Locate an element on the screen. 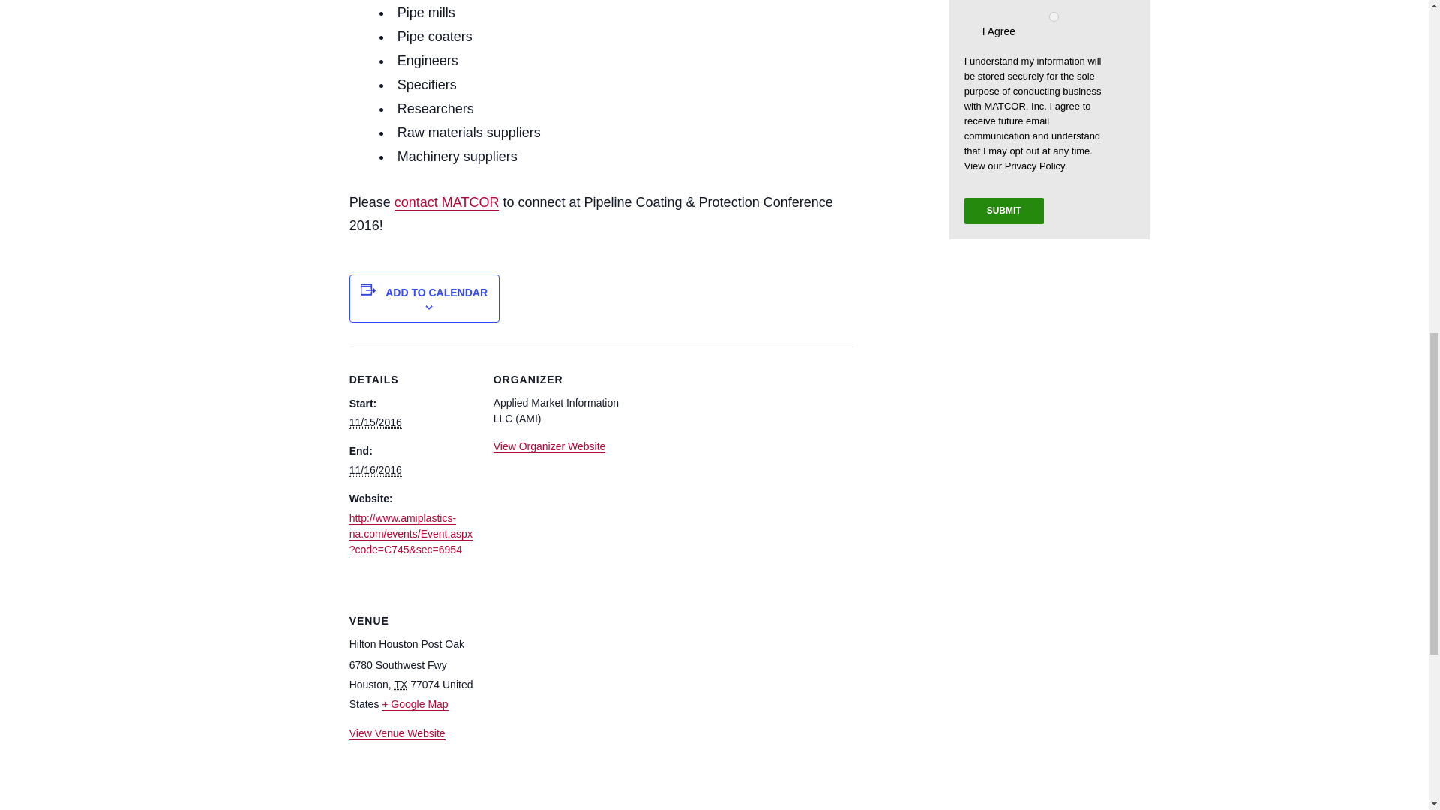 The image size is (1440, 810). Click to view a Google Map is located at coordinates (414, 704).